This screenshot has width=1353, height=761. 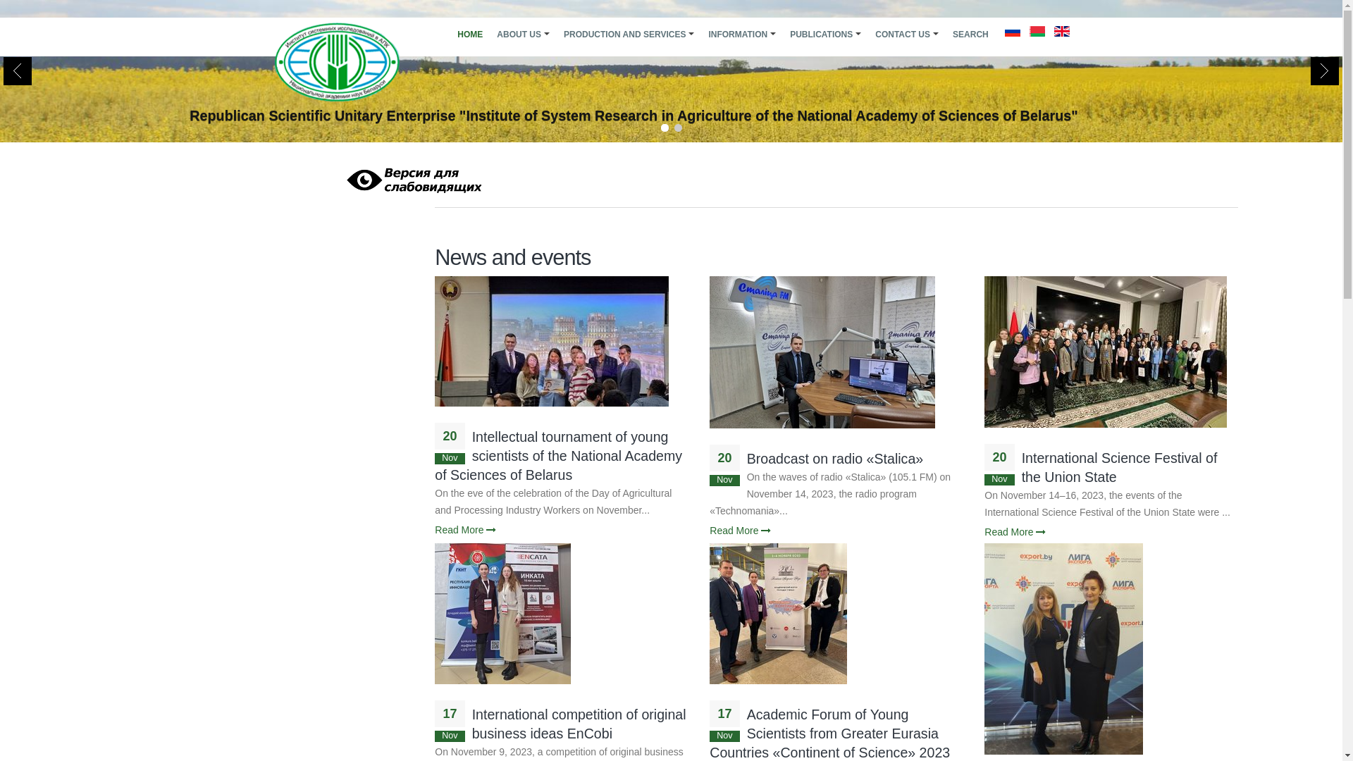 What do you see at coordinates (971, 35) in the screenshot?
I see `SEARCH` at bounding box center [971, 35].